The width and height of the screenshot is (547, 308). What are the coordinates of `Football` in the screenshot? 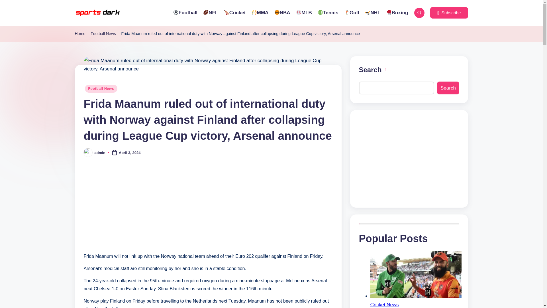 It's located at (185, 13).